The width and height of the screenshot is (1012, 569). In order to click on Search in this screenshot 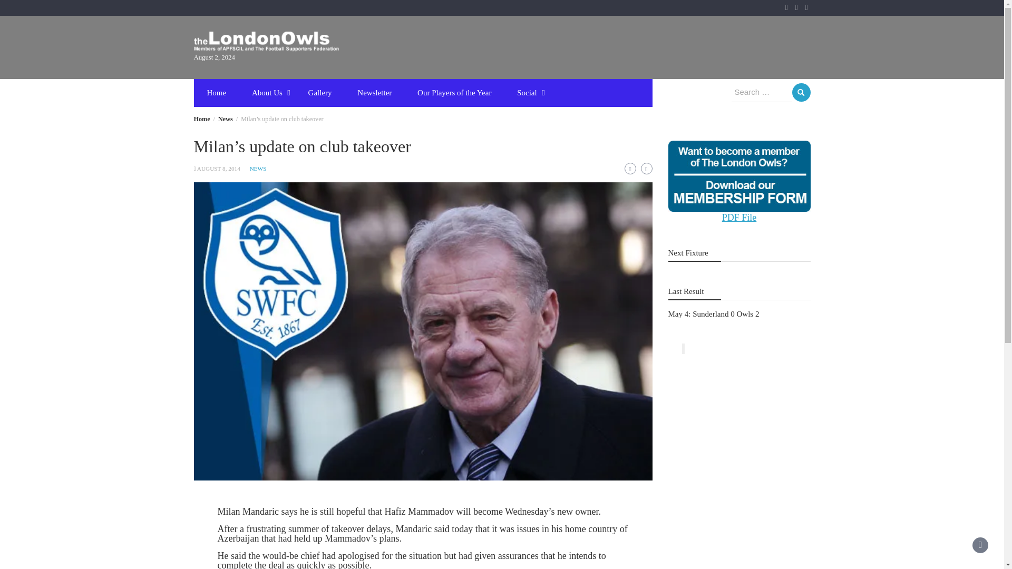, I will do `click(801, 92)`.